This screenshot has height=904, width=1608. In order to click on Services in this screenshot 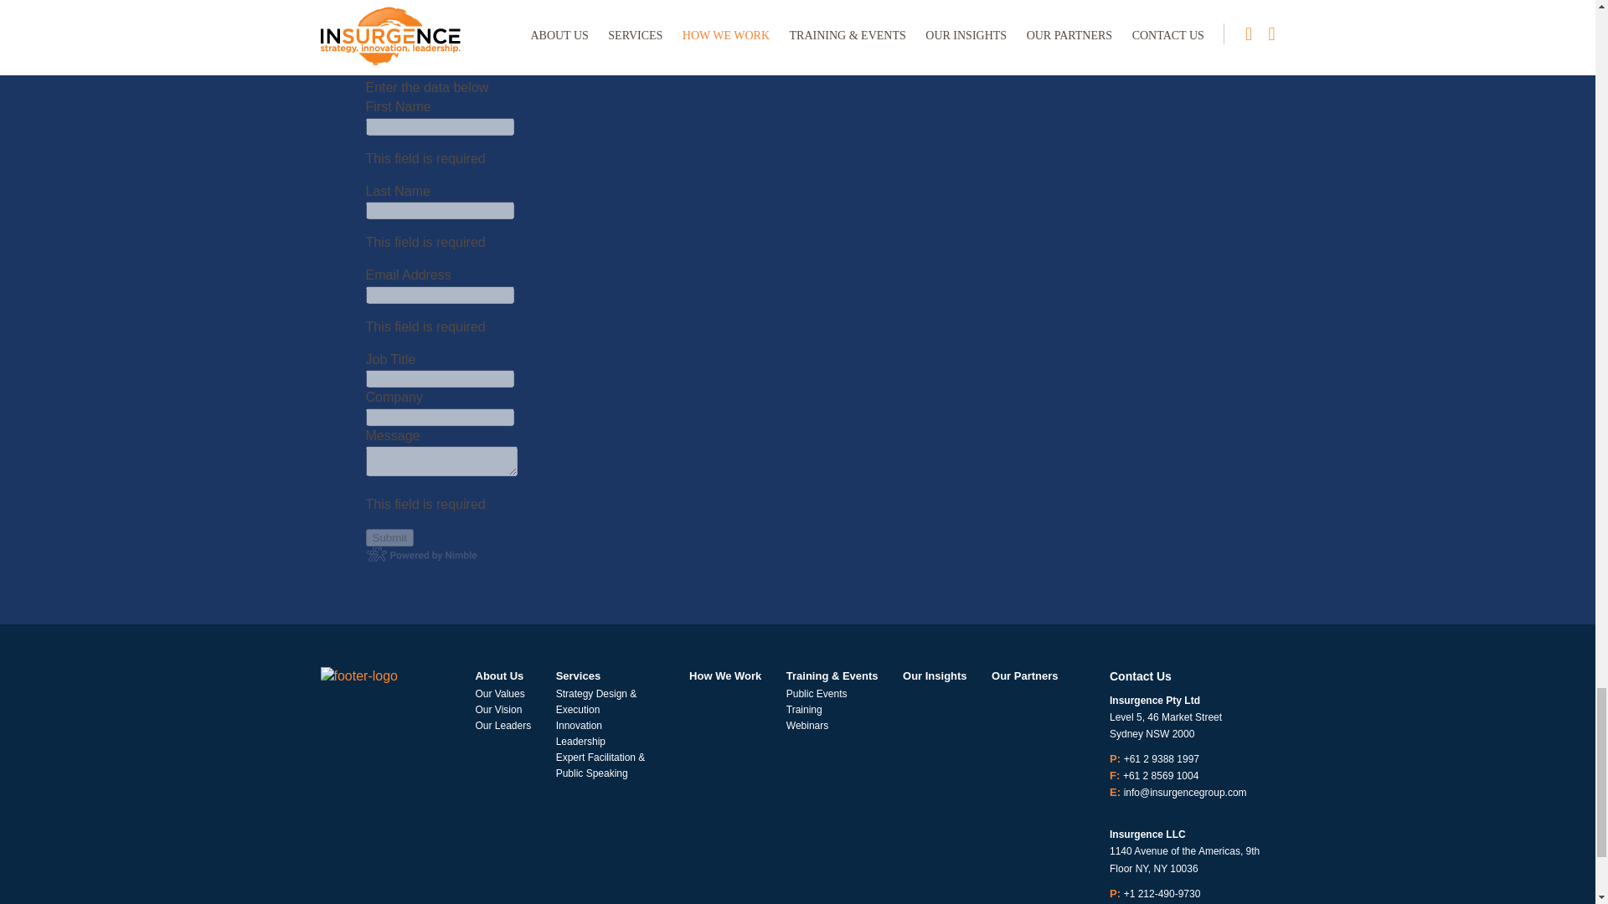, I will do `click(579, 676)`.